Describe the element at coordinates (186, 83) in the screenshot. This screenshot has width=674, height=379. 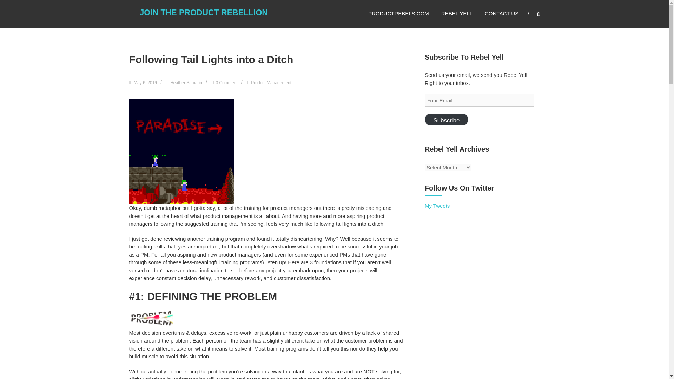
I see `Heather Samarin` at that location.